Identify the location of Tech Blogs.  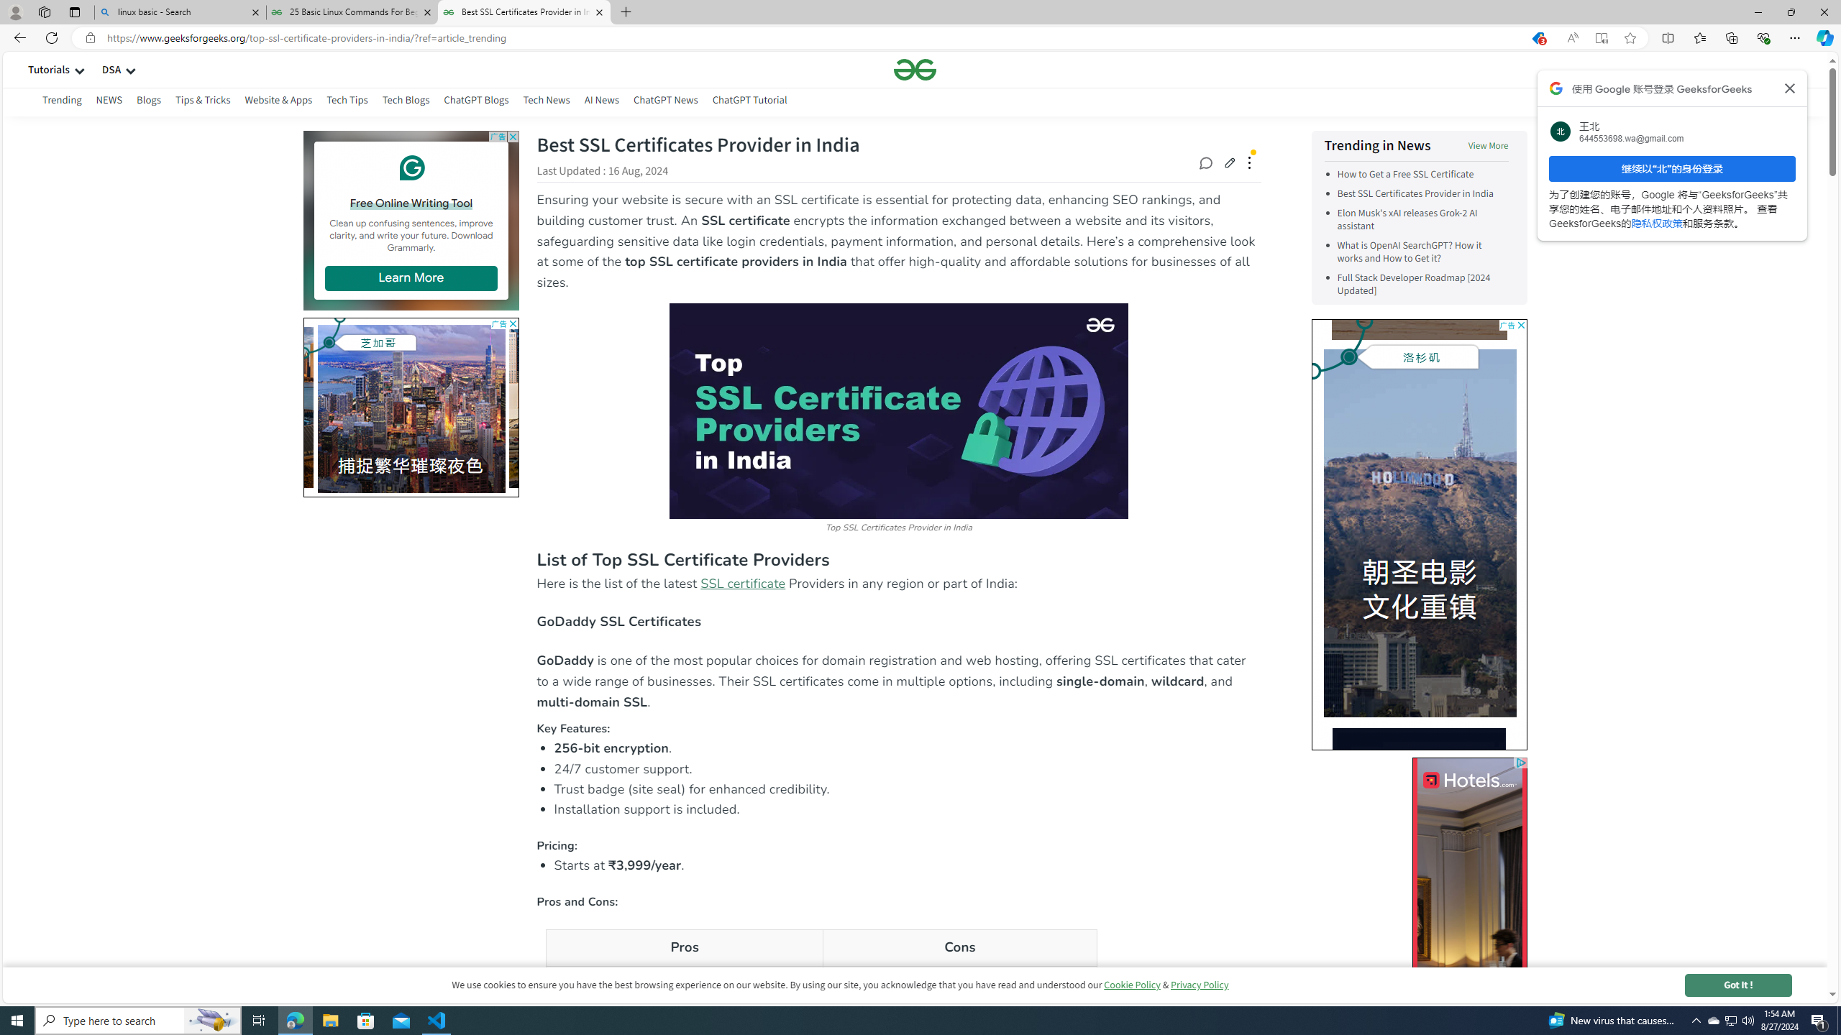
(407, 102).